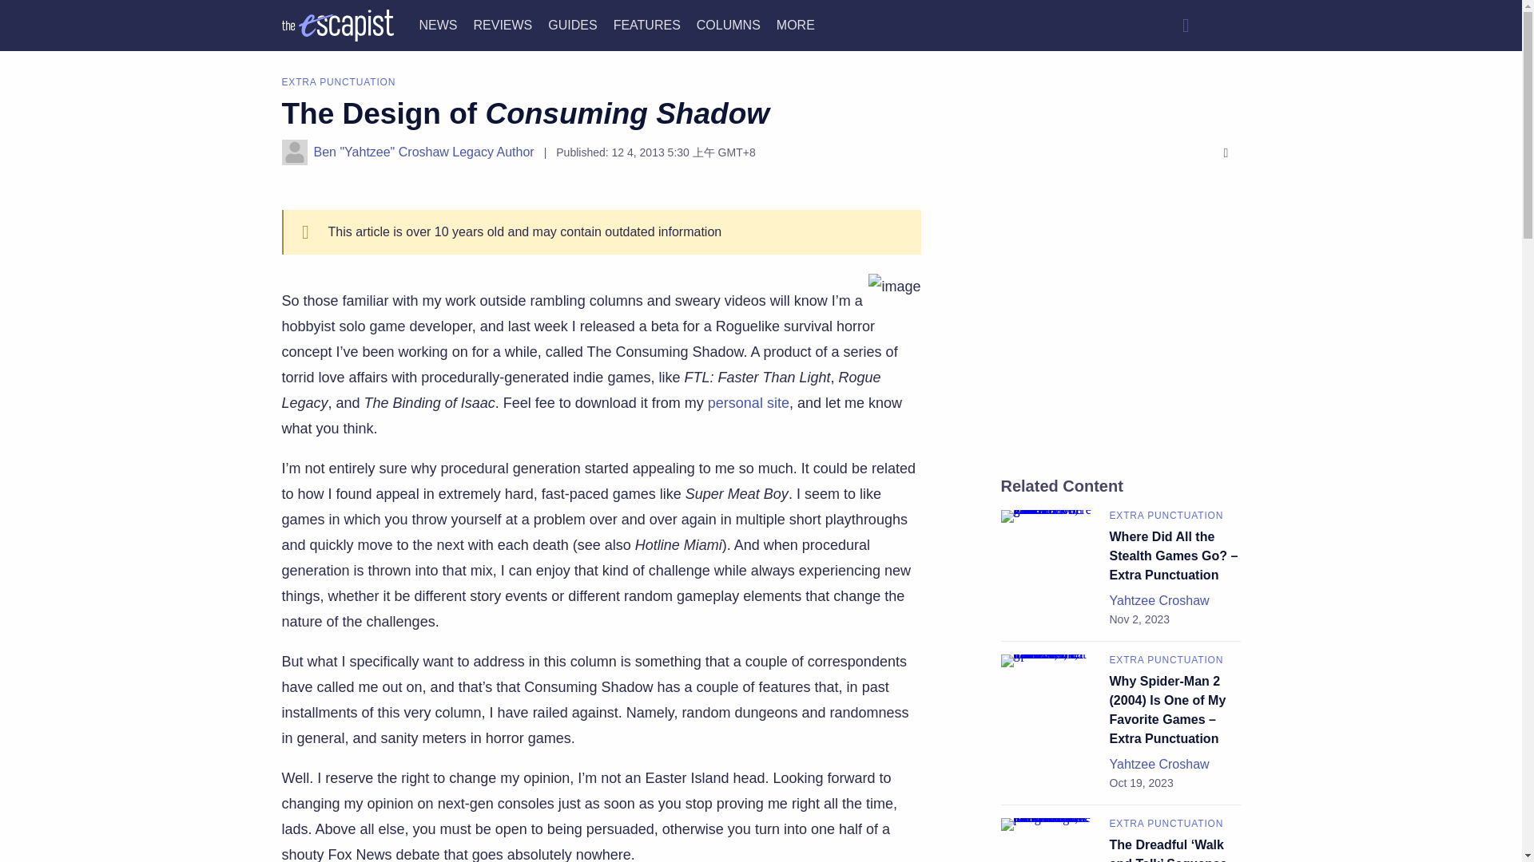 This screenshot has width=1534, height=862. Describe the element at coordinates (438, 24) in the screenshot. I see `NEWS` at that location.